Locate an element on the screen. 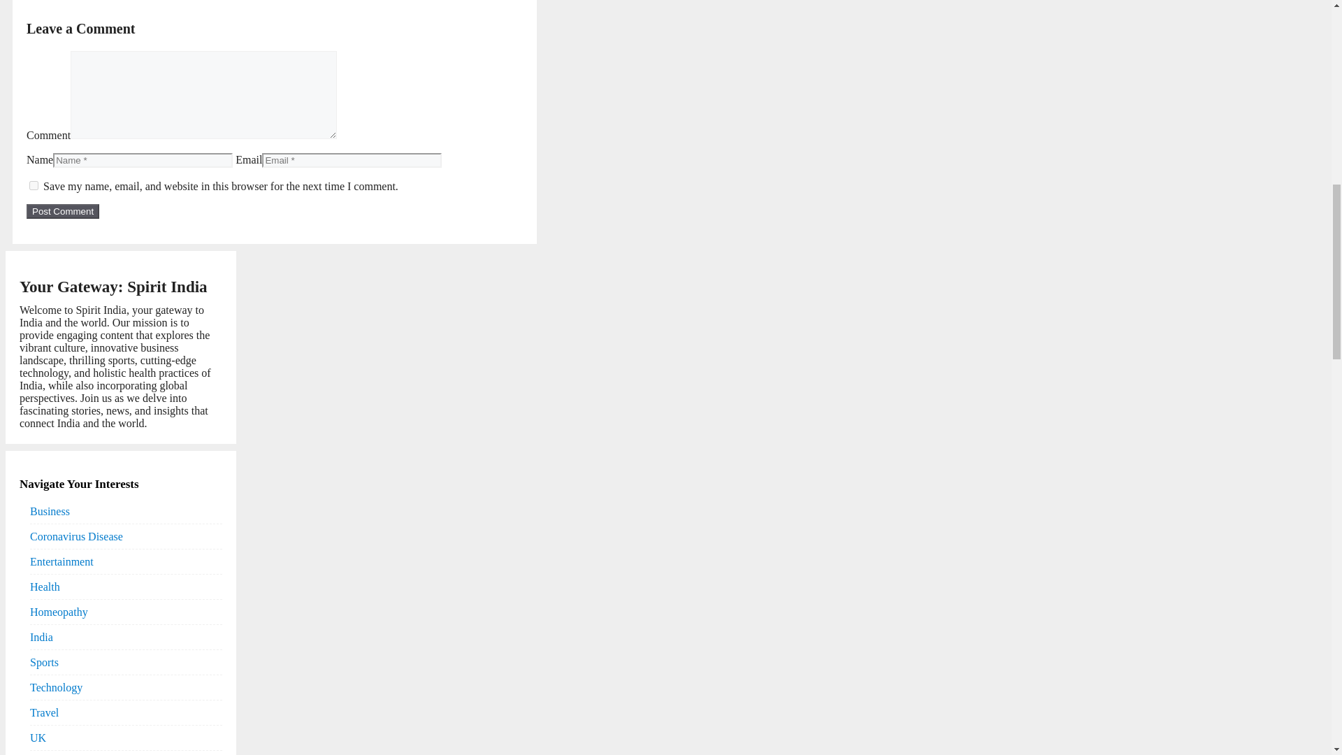  Post Comment is located at coordinates (63, 211).